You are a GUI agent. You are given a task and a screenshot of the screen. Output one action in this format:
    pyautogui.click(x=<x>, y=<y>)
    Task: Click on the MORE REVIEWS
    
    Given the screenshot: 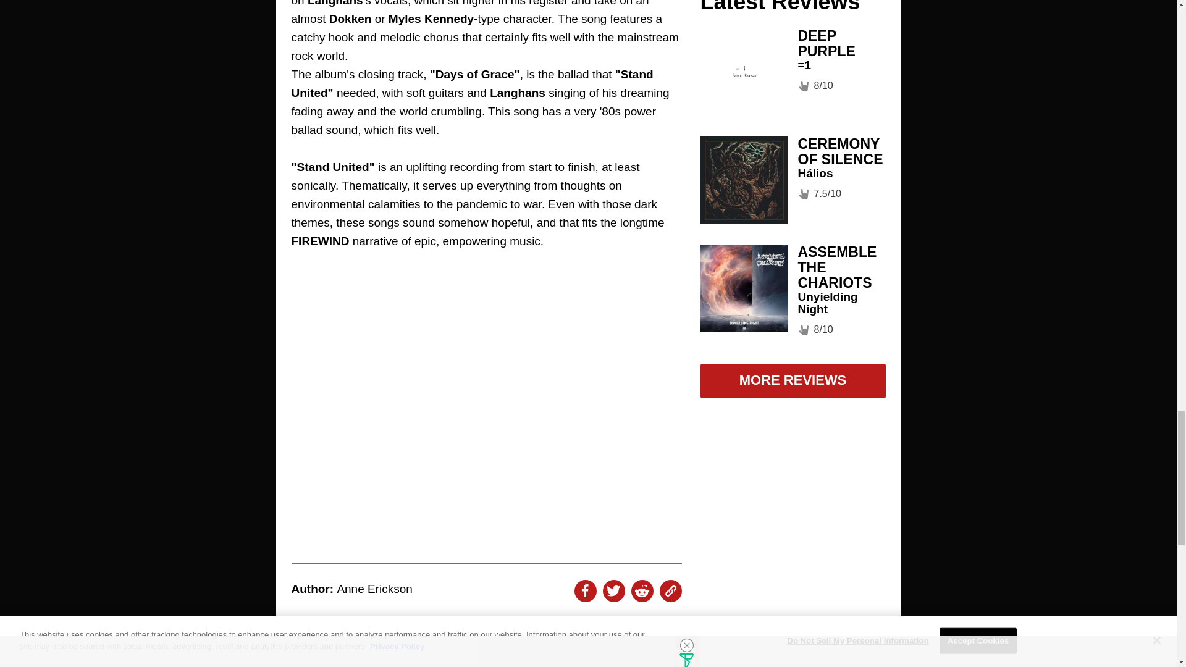 What is the action you would take?
    pyautogui.click(x=487, y=653)
    